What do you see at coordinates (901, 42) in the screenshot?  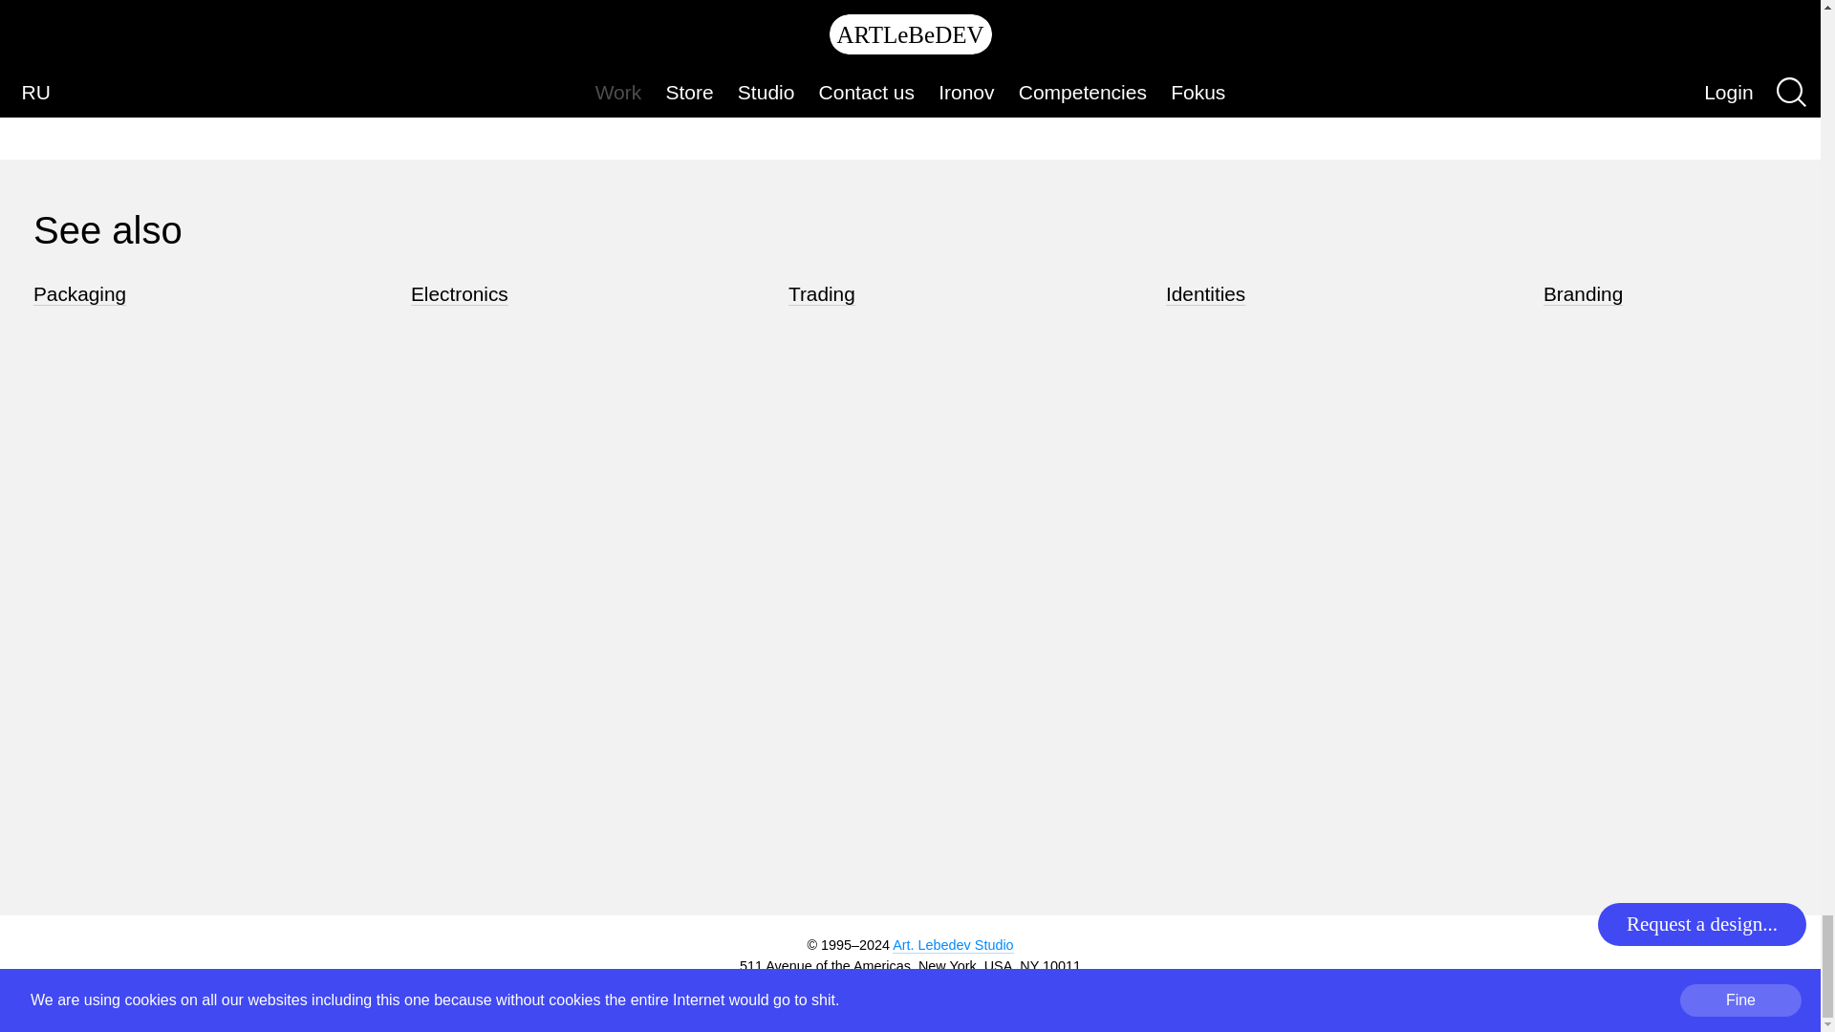 I see `Aleksandra Savelkaeva` at bounding box center [901, 42].